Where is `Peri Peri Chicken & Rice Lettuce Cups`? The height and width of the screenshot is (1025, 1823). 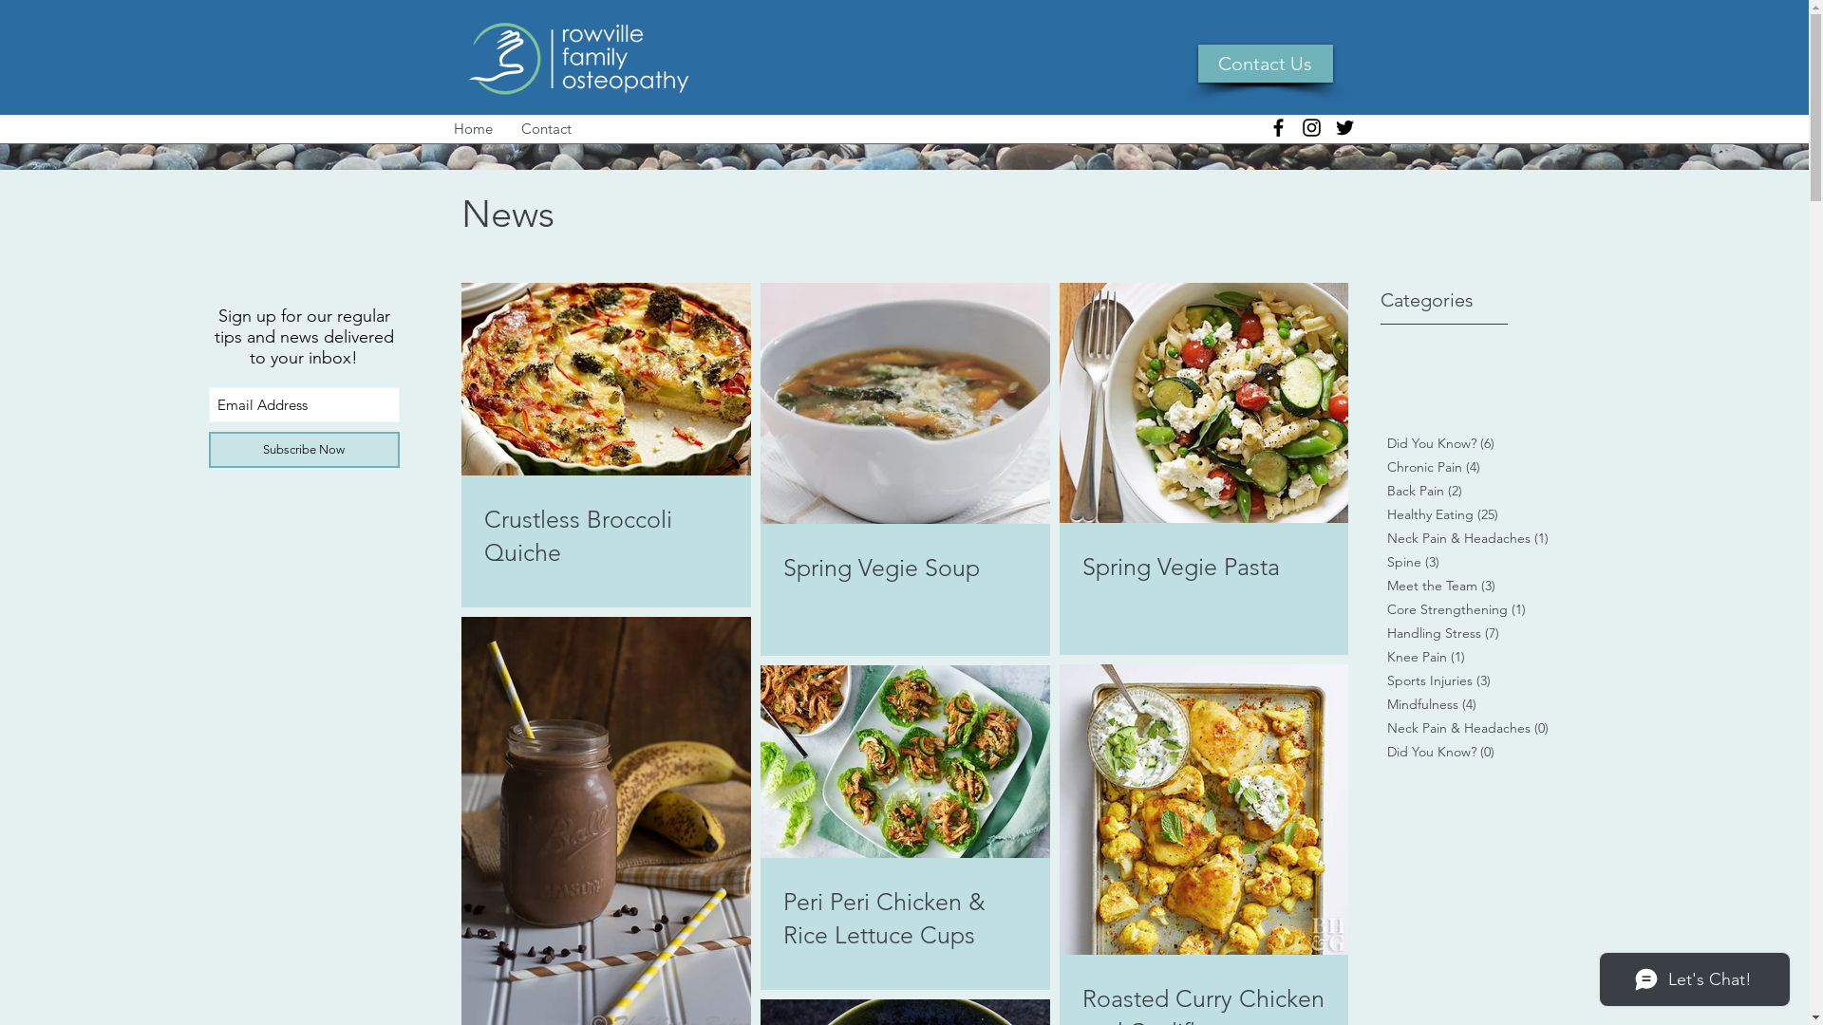
Peri Peri Chicken & Rice Lettuce Cups is located at coordinates (904, 919).